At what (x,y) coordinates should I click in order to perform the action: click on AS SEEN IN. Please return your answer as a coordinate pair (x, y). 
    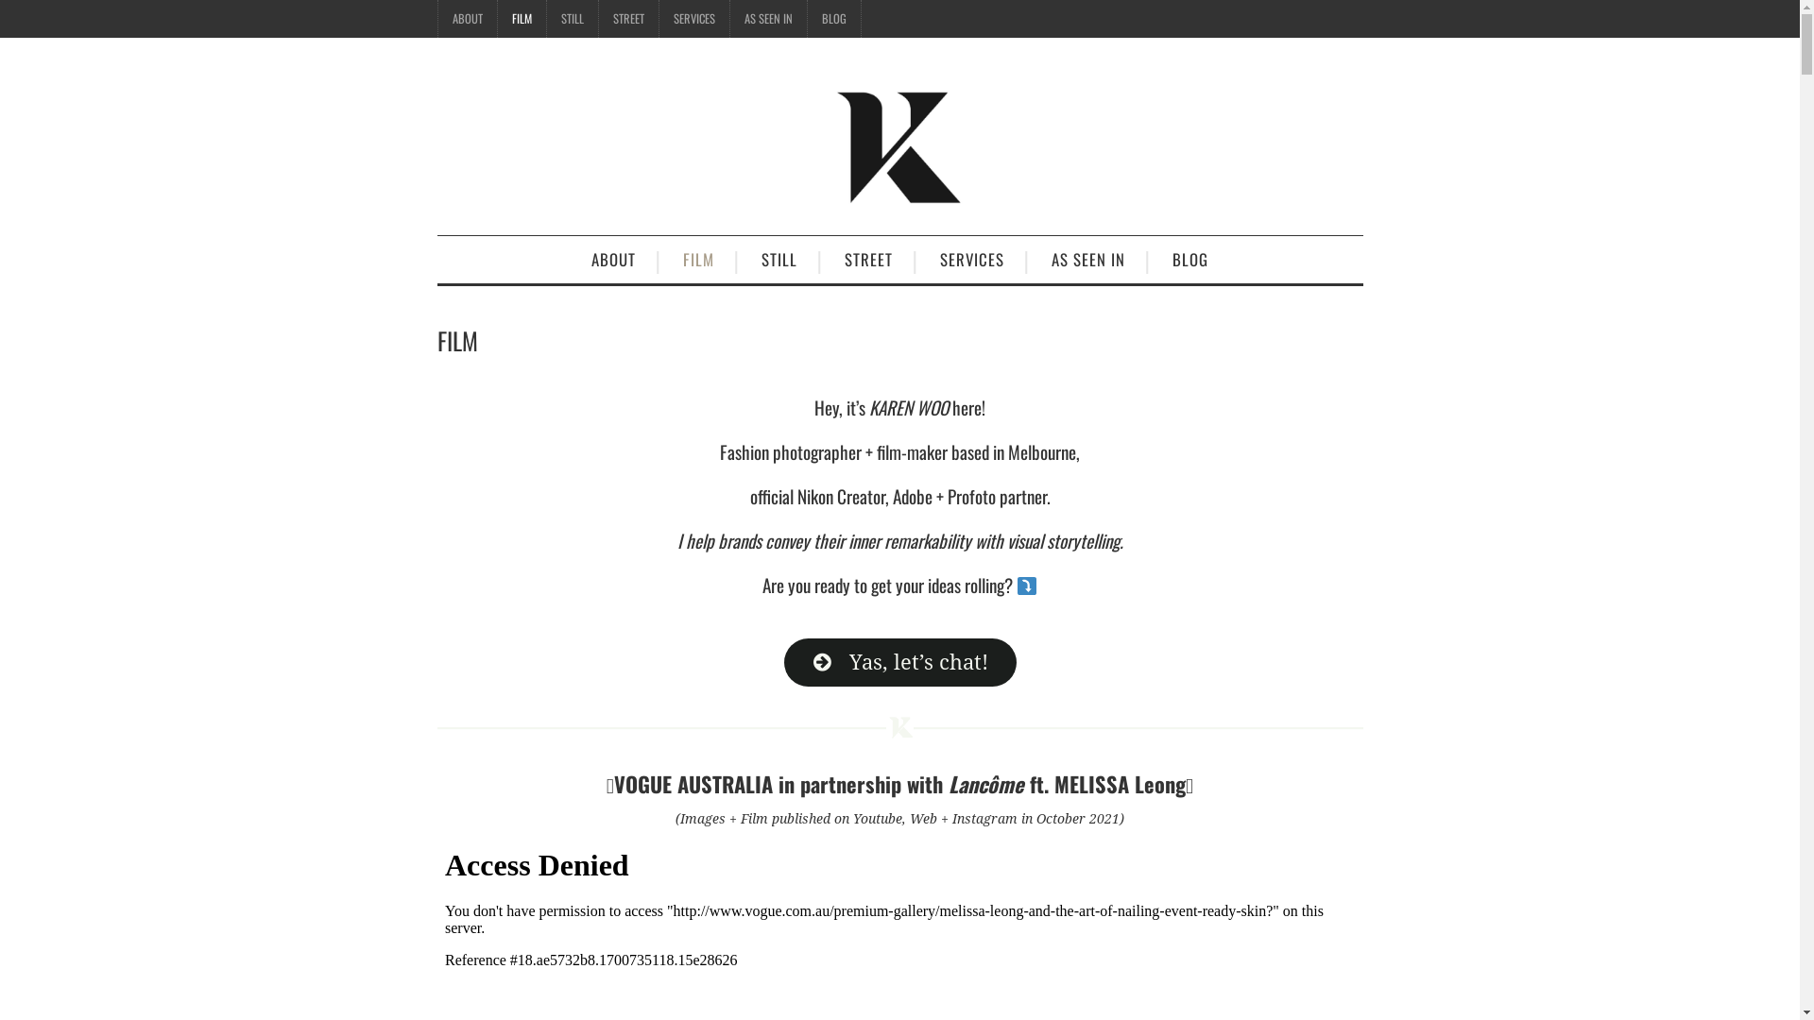
    Looking at the image, I should click on (1088, 260).